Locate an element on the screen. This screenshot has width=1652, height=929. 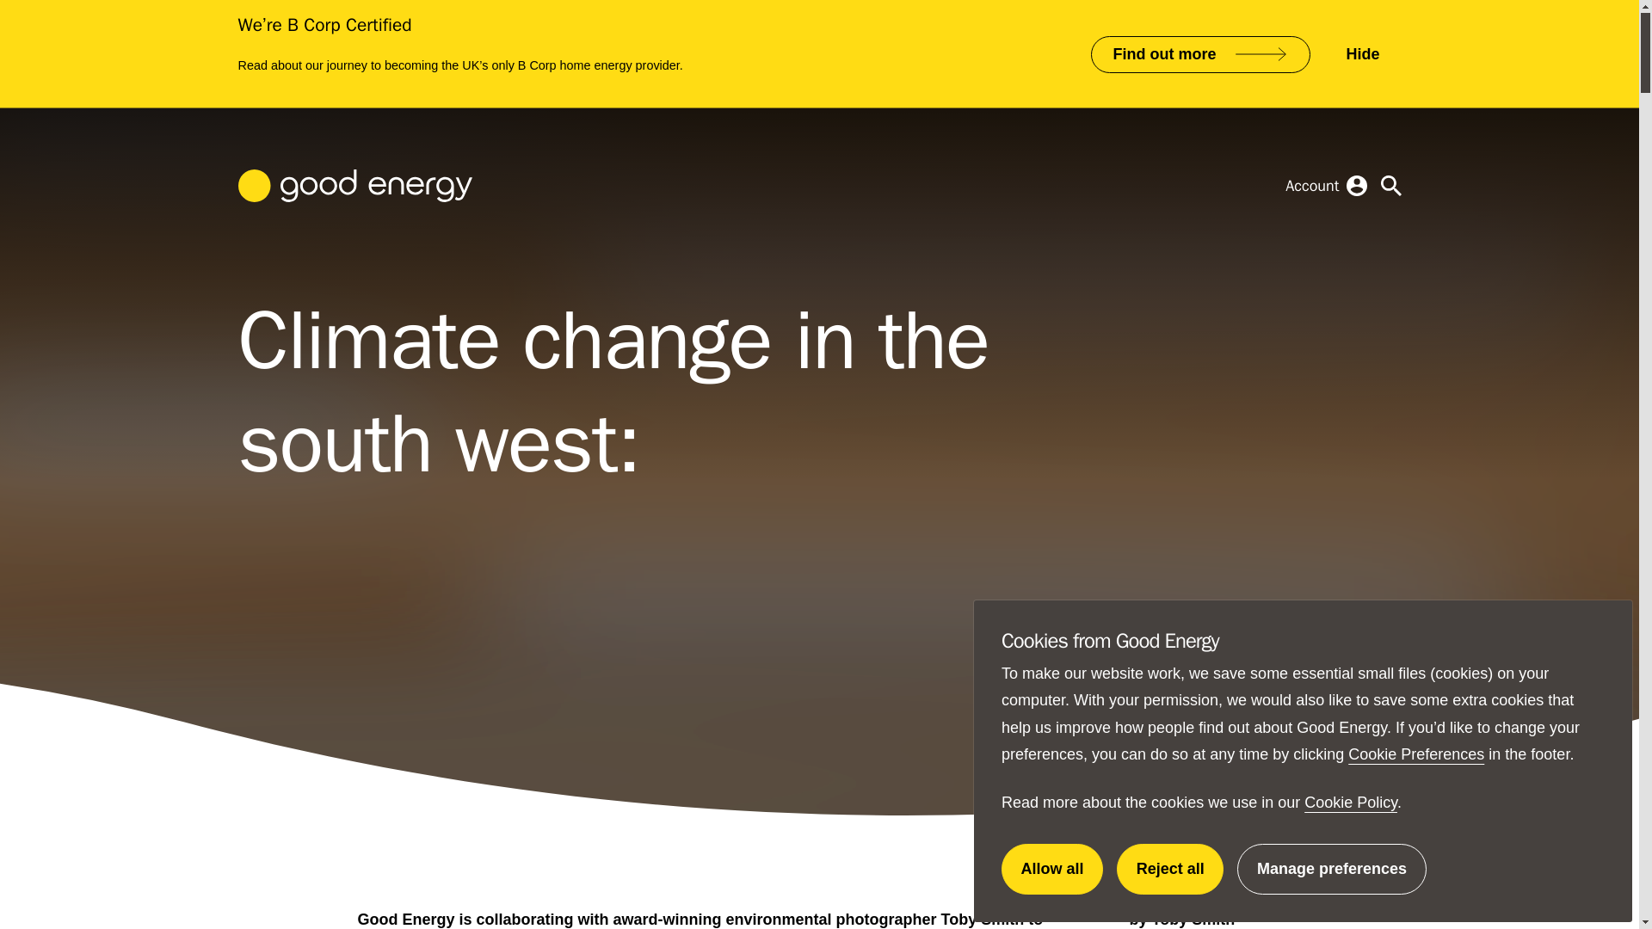
Cookie Preferences is located at coordinates (1363, 55).